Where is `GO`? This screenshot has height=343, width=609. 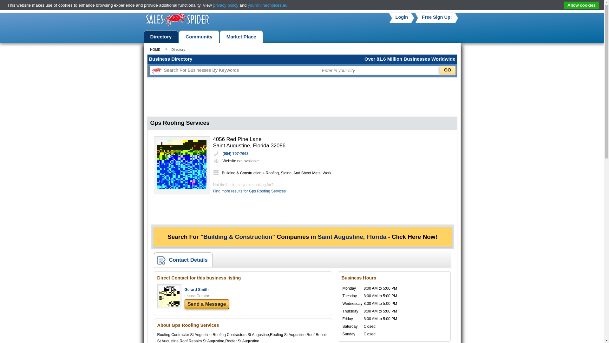
GO is located at coordinates (448, 70).